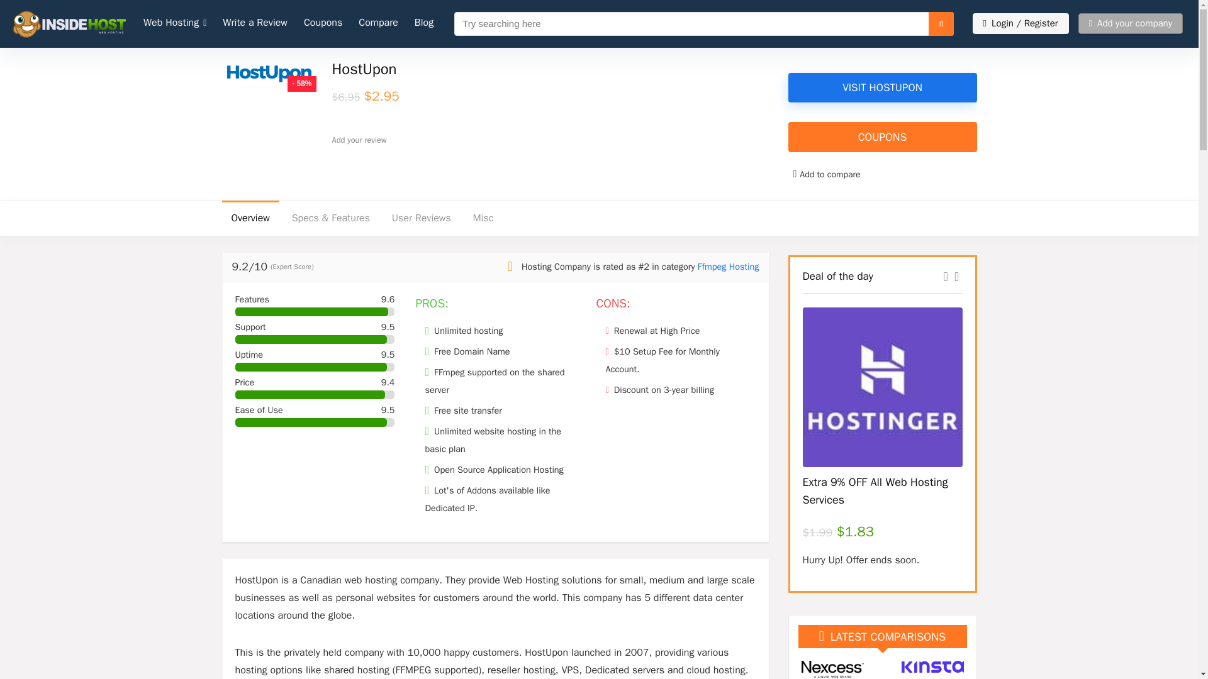  Describe the element at coordinates (729, 267) in the screenshot. I see `Ffmpeg Hosting` at that location.